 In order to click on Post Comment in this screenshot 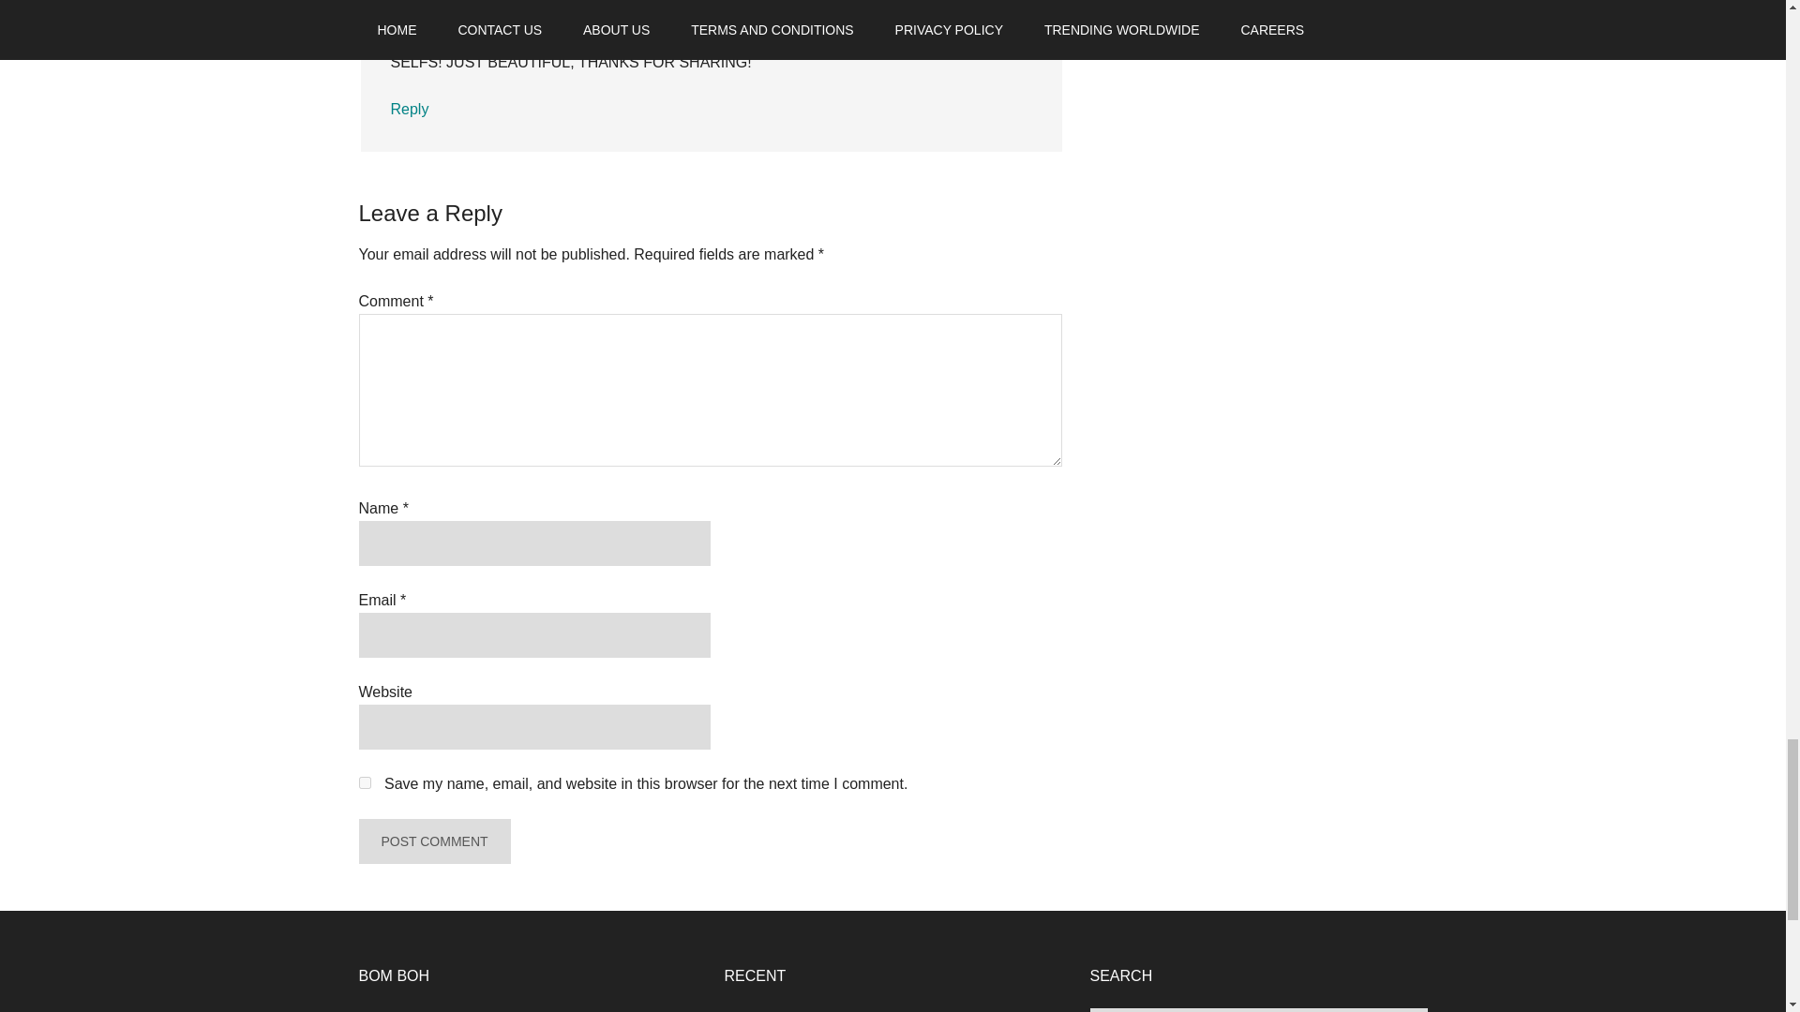, I will do `click(433, 841)`.